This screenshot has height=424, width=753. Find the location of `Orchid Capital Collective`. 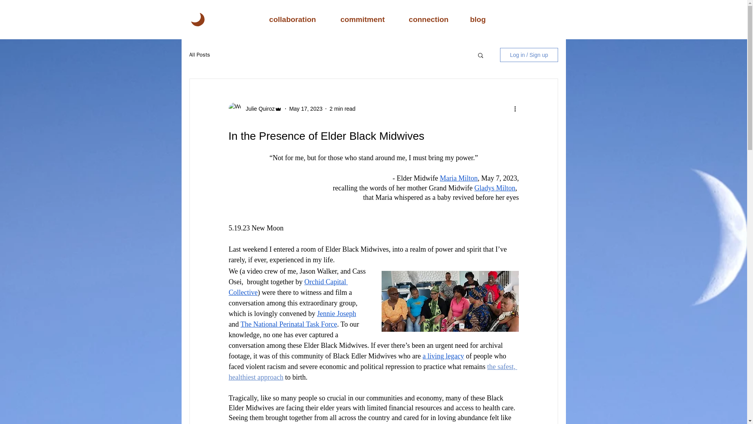

Orchid Capital Collective is located at coordinates (287, 287).